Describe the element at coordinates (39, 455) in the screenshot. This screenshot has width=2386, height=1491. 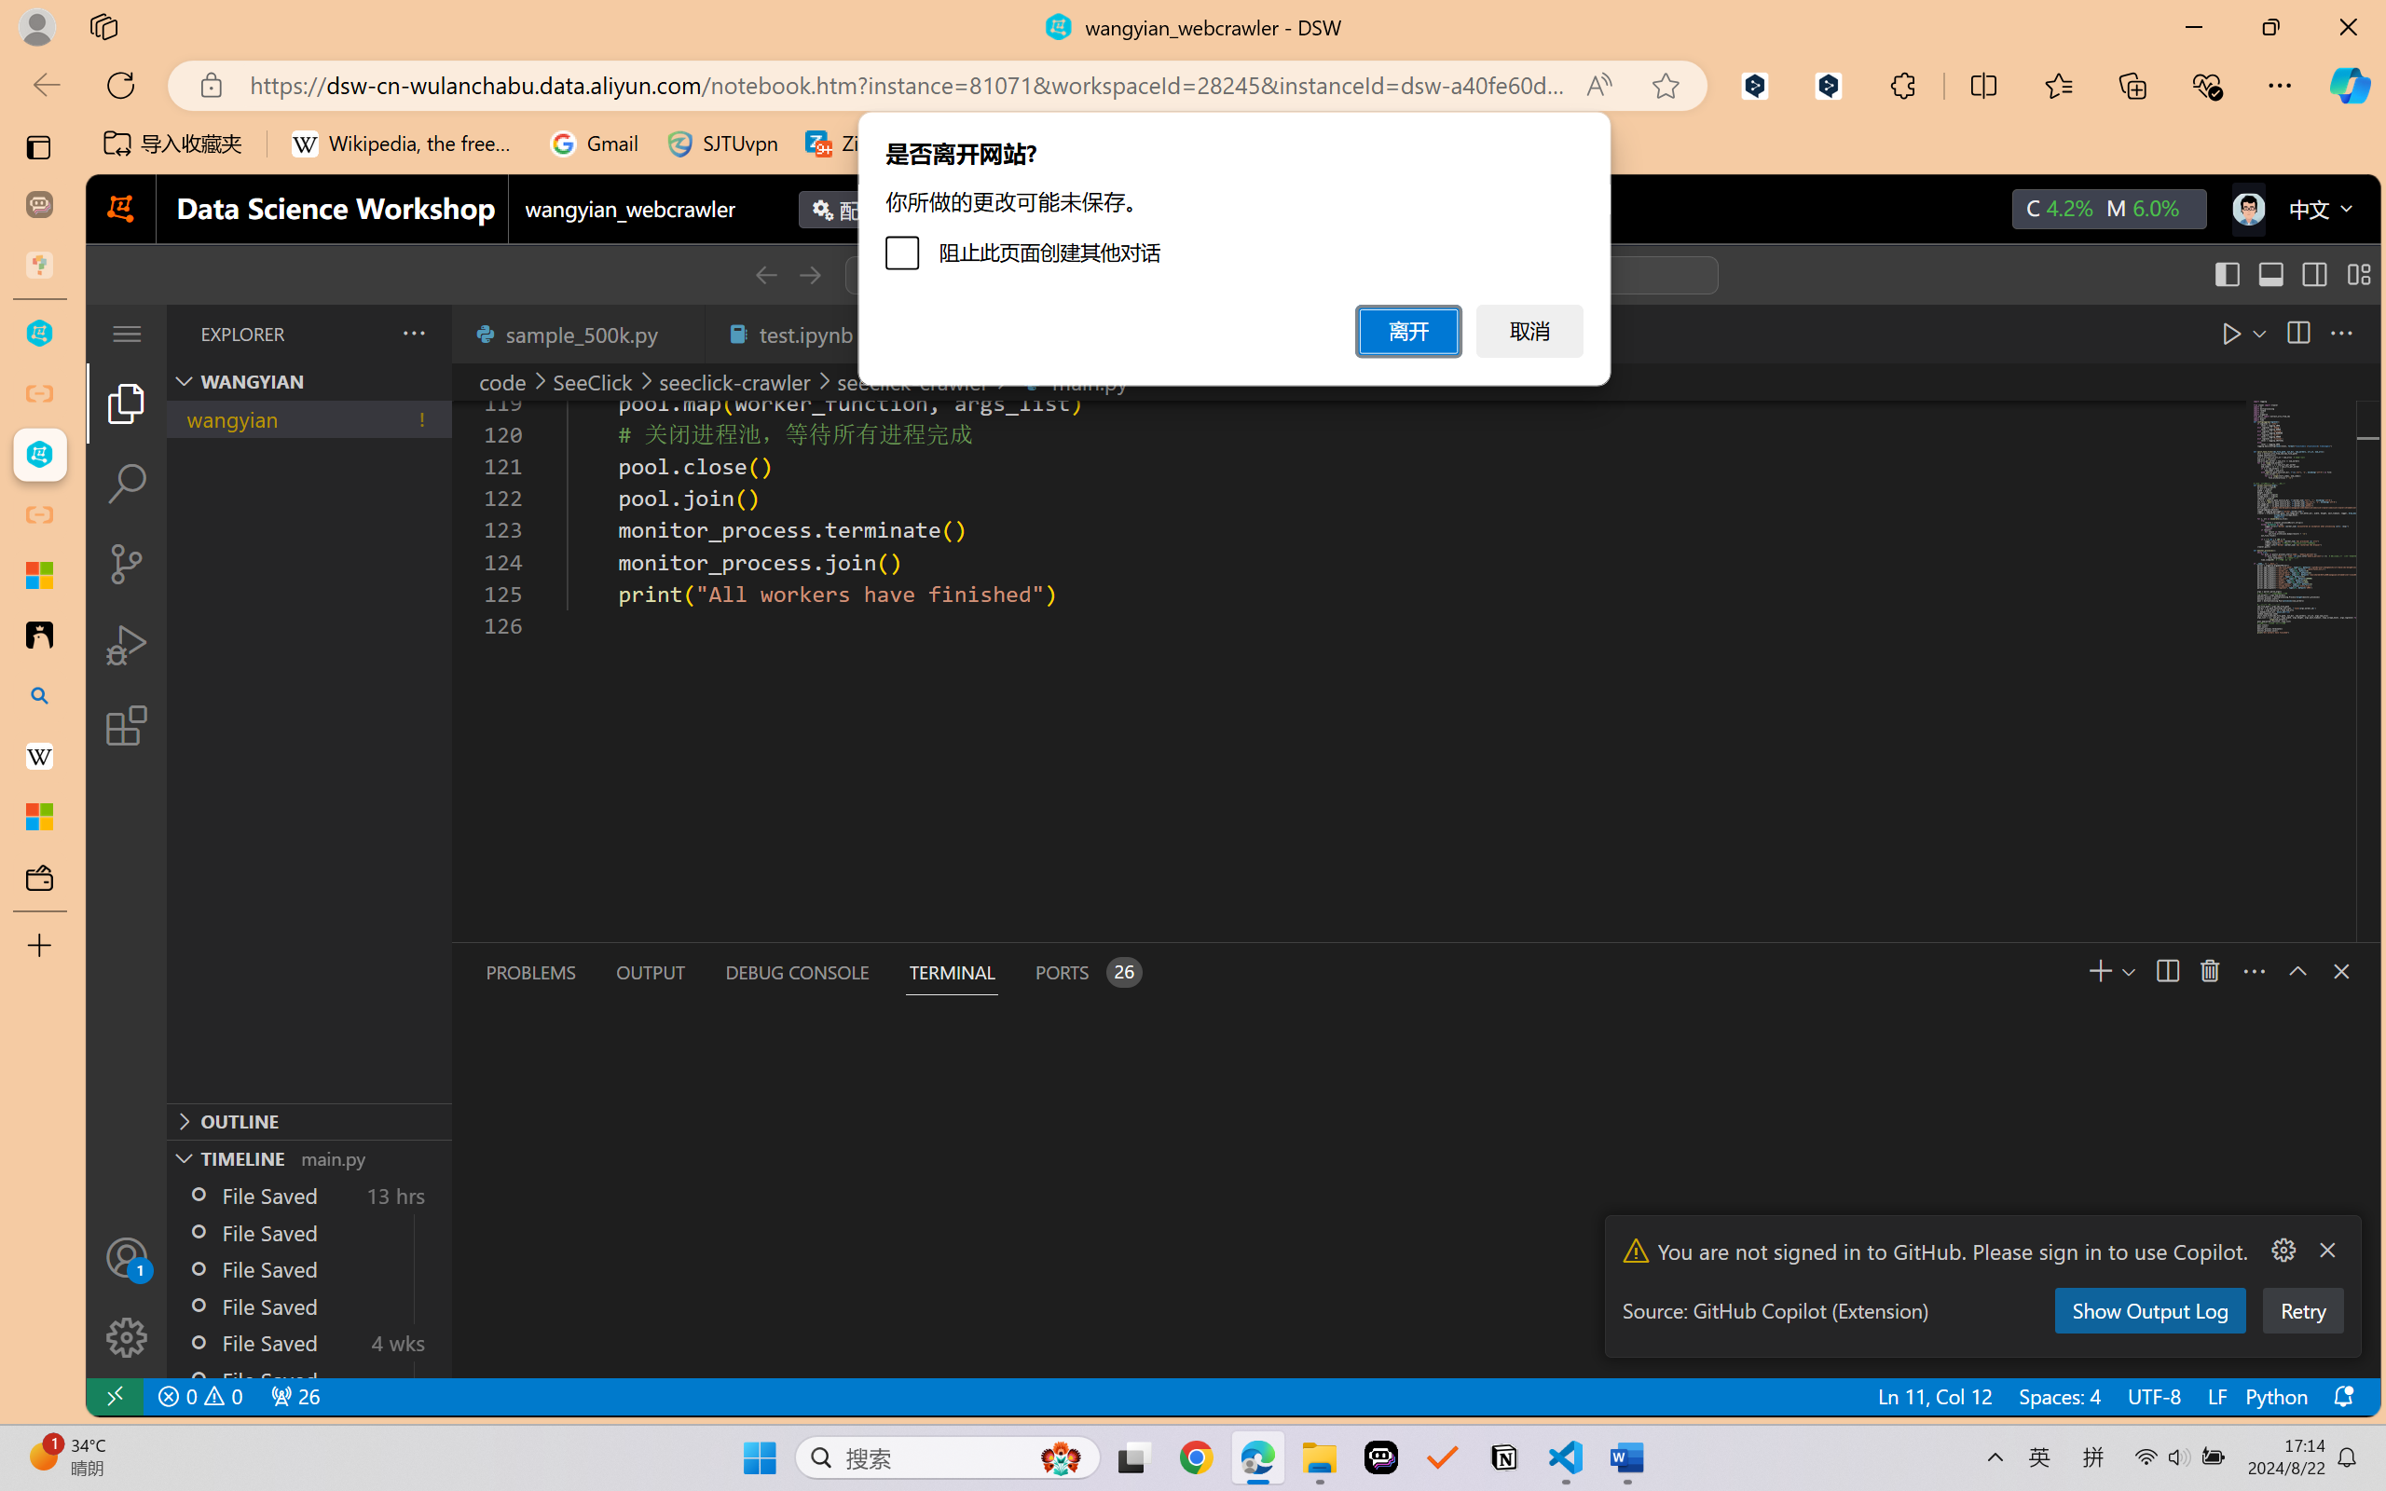
I see `wangyian_webcrawler - DSW` at that location.